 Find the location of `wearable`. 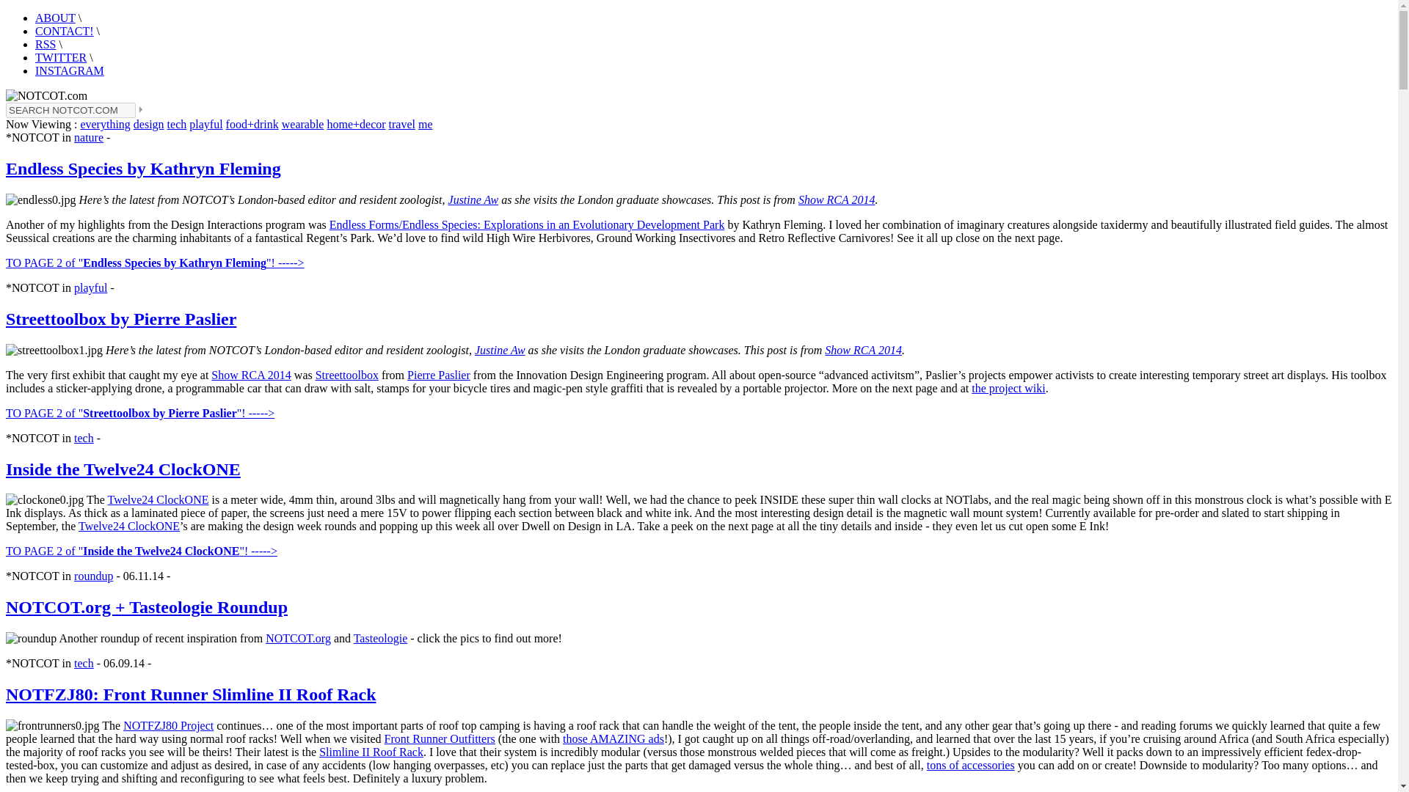

wearable is located at coordinates (302, 124).